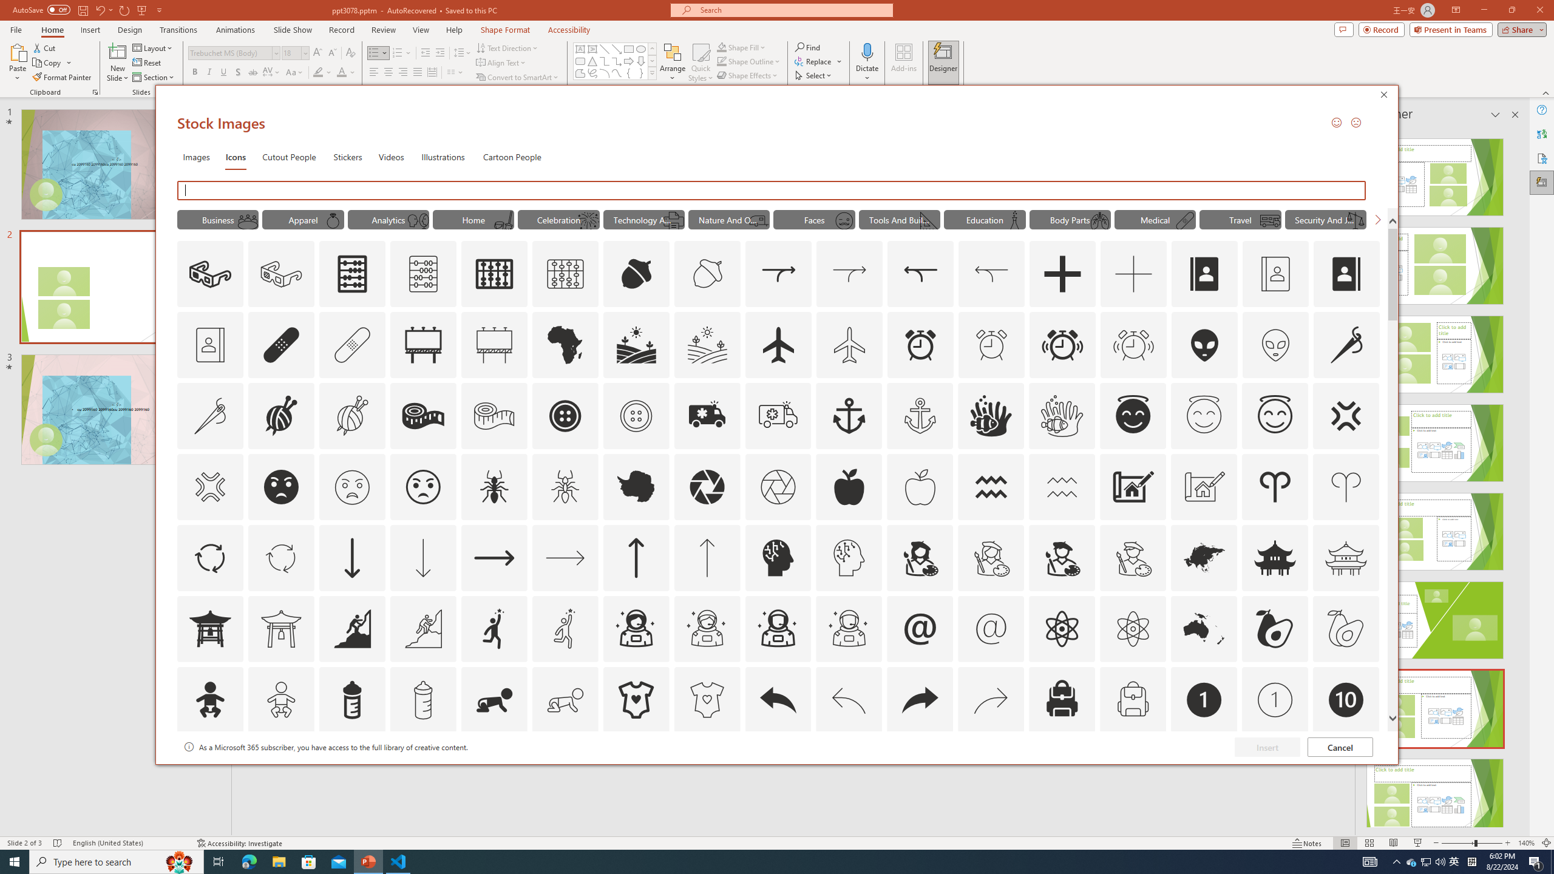 The height and width of the screenshot is (874, 1554). Describe the element at coordinates (707, 700) in the screenshot. I see `AutomationID: Icons_BabyOnesie_M` at that location.